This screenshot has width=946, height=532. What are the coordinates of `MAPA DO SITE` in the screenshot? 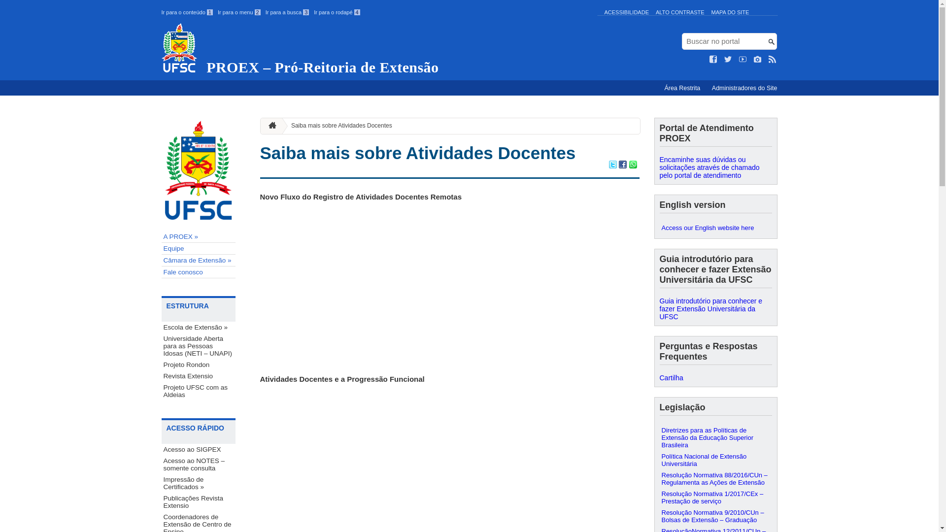 It's located at (730, 12).